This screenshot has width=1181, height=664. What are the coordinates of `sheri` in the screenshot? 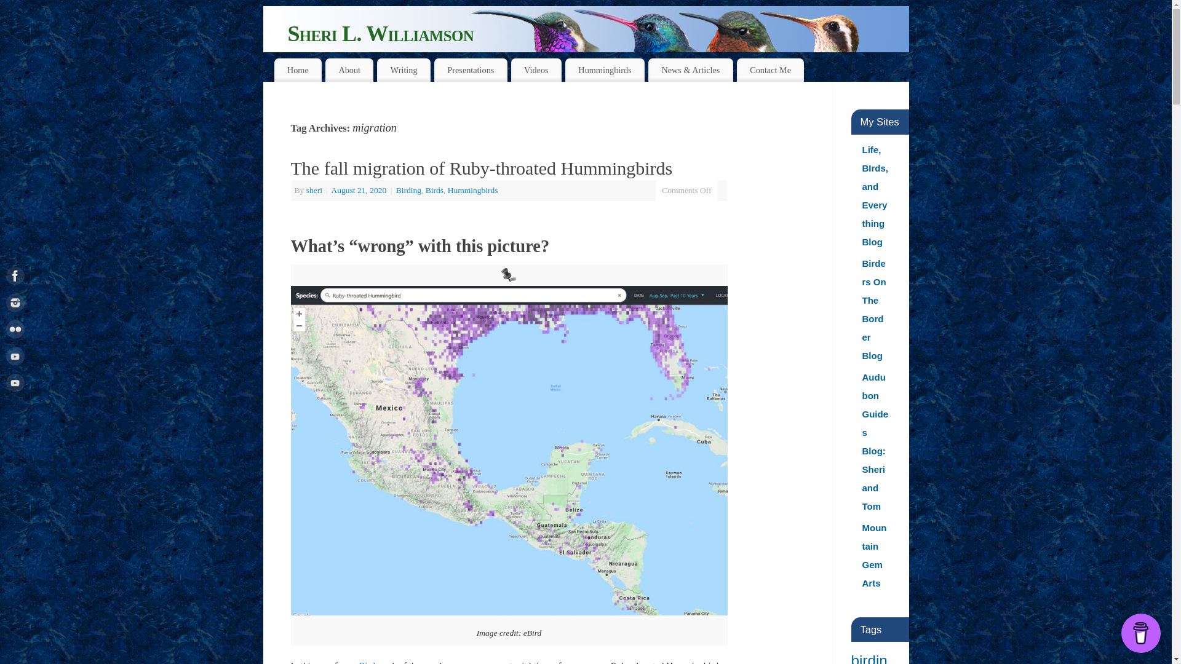 It's located at (314, 191).